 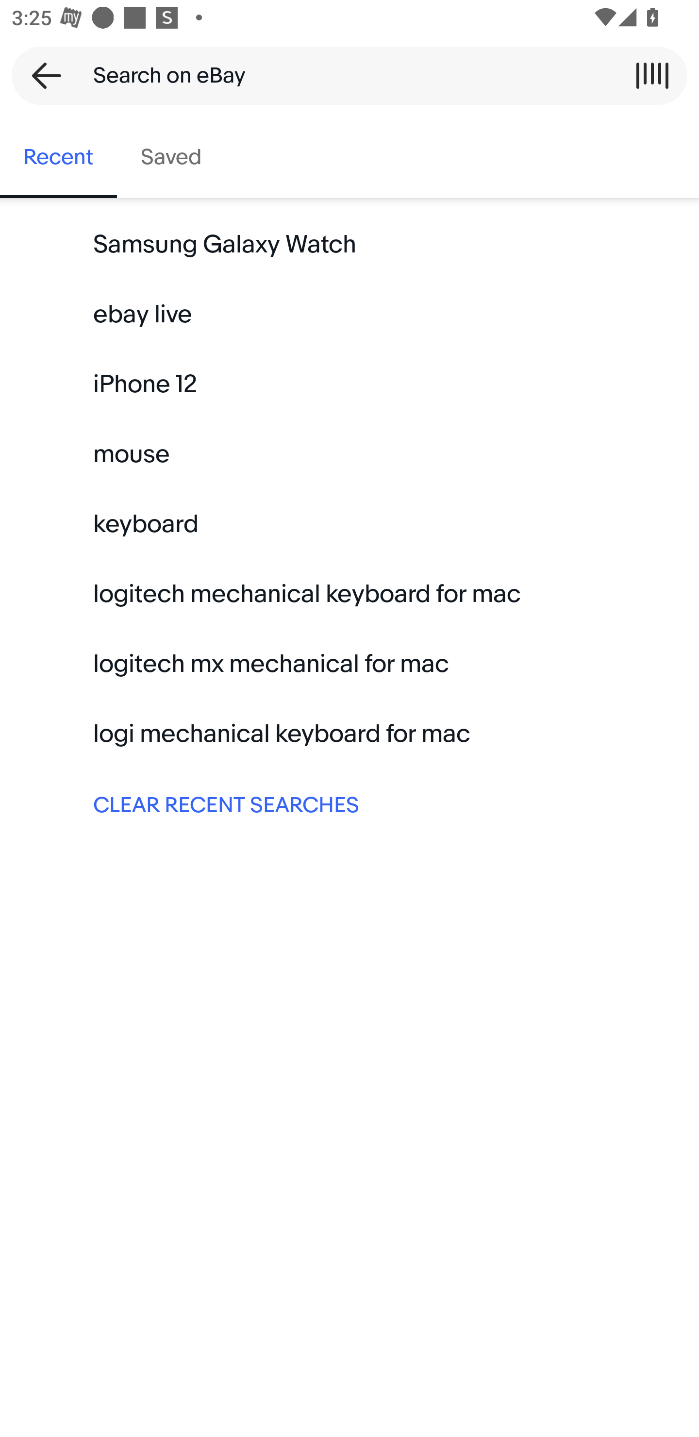 What do you see at coordinates (349, 524) in the screenshot?
I see `keyboard Keyword search keyboard:` at bounding box center [349, 524].